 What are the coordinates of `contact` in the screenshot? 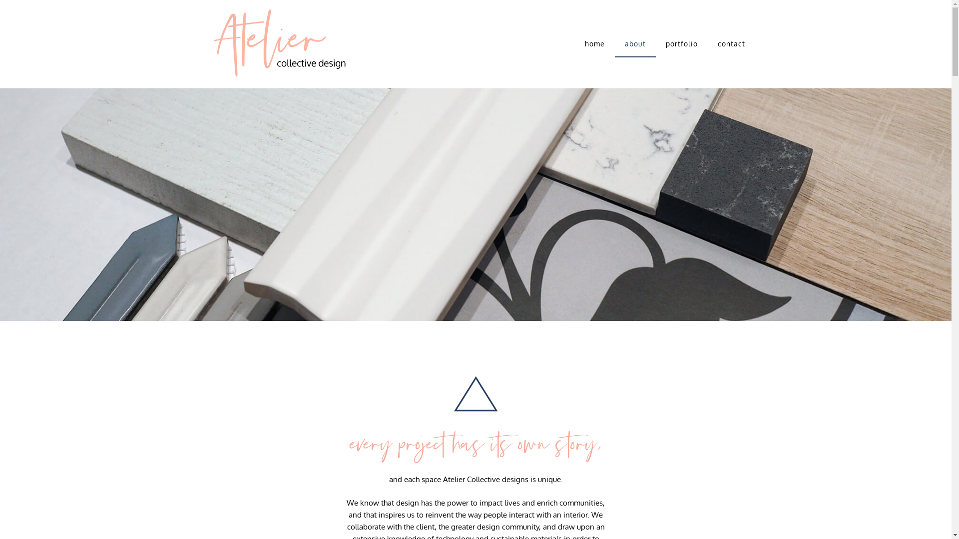 It's located at (731, 44).